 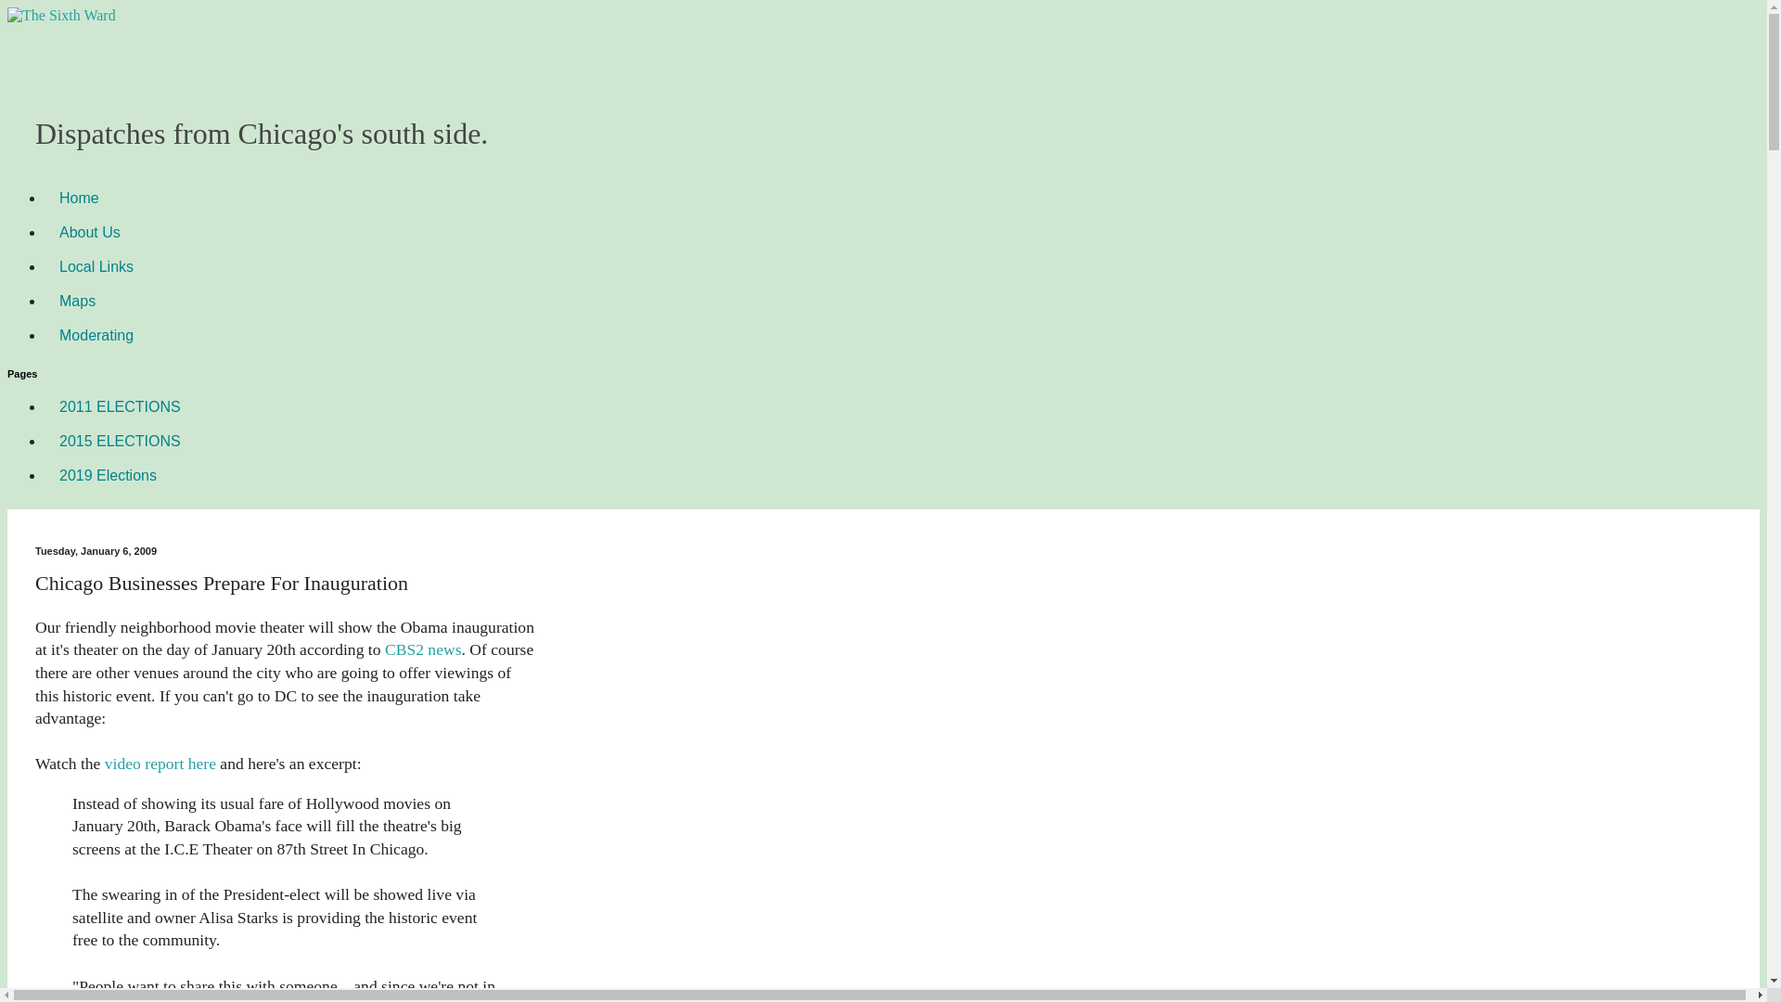 What do you see at coordinates (160, 763) in the screenshot?
I see `video report here` at bounding box center [160, 763].